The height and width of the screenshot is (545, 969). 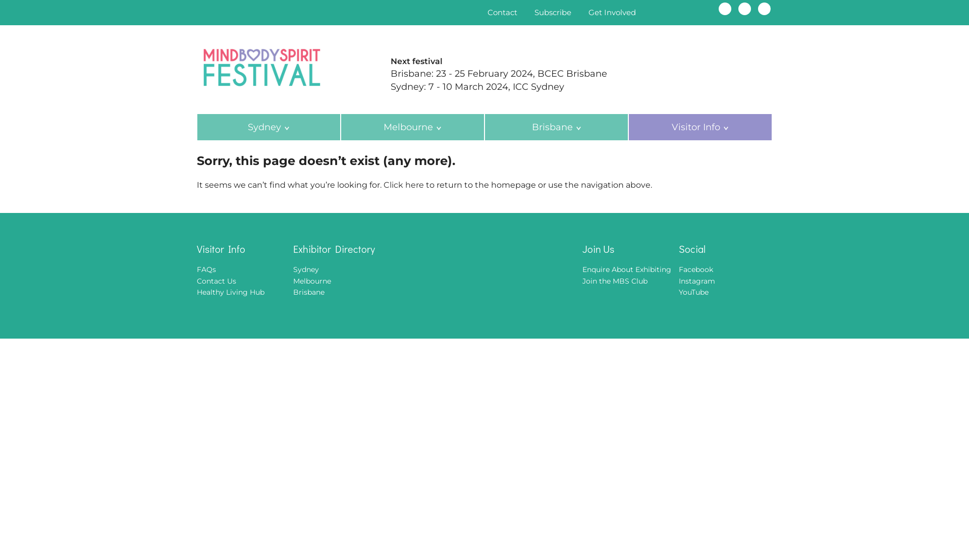 What do you see at coordinates (413, 127) in the screenshot?
I see `Melbourne` at bounding box center [413, 127].